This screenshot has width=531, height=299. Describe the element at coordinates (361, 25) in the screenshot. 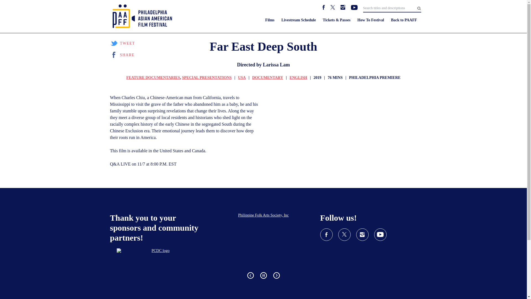

I see `WATCH TRAILER` at that location.